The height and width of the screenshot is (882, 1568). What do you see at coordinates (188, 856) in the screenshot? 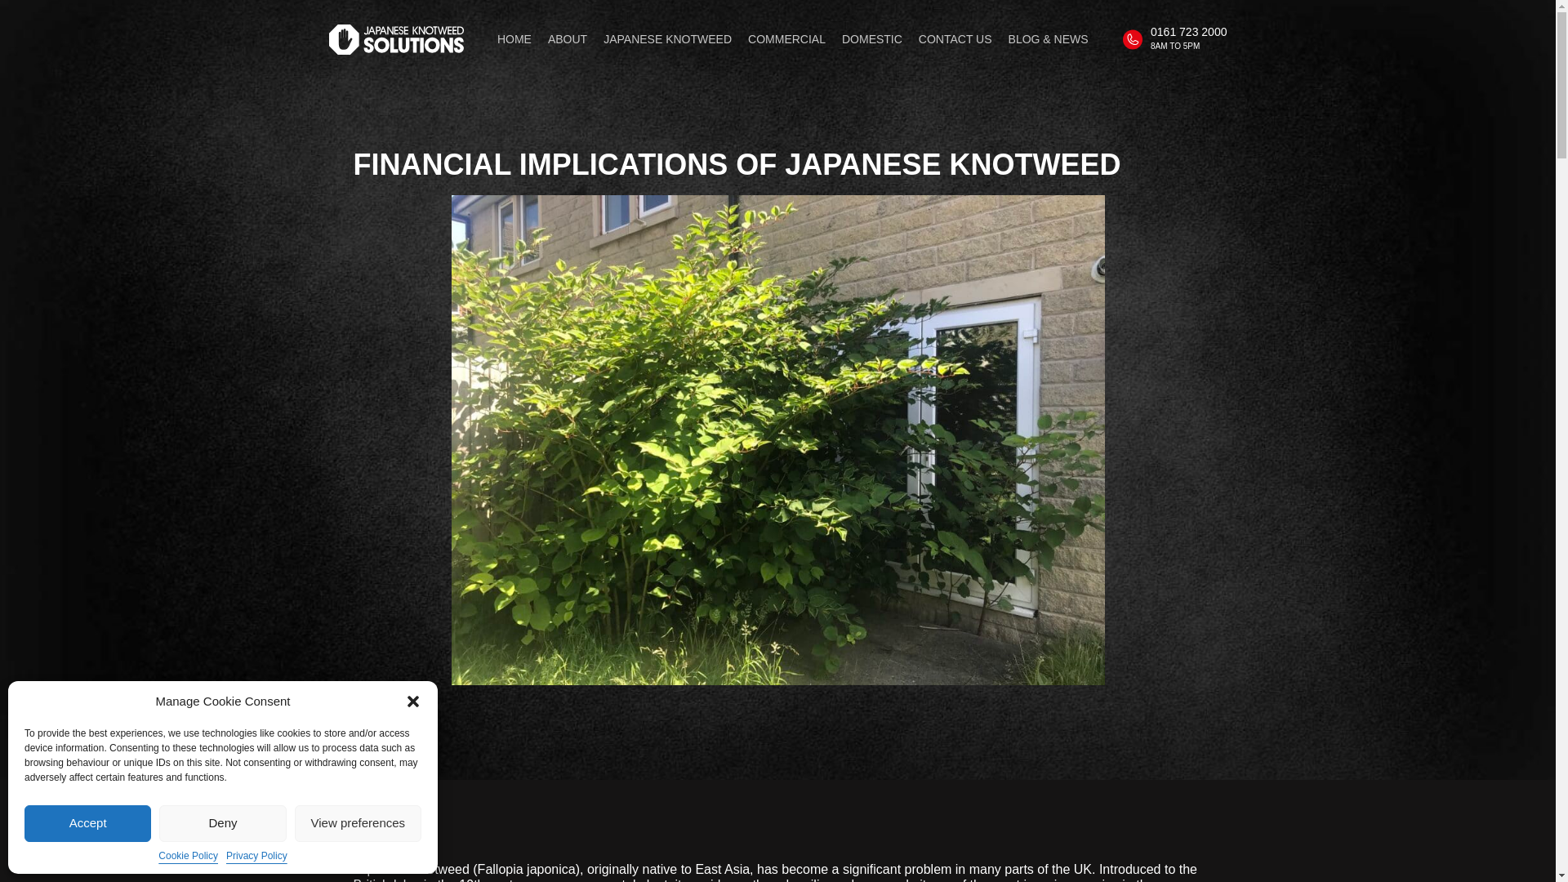
I see `Cookie Policy` at bounding box center [188, 856].